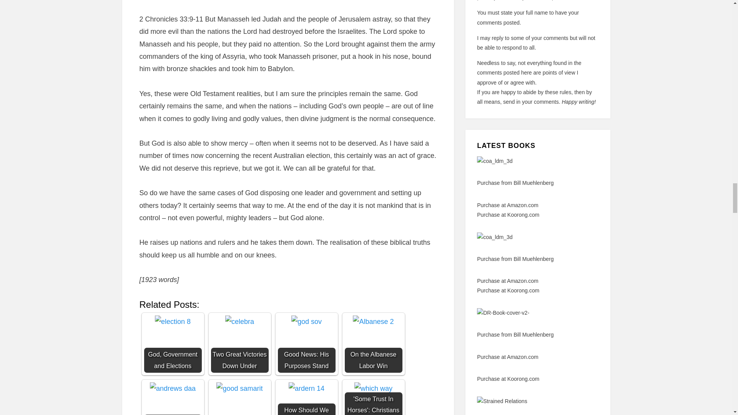  Describe the element at coordinates (373, 321) in the screenshot. I see `On the Albanese Labor Win` at that location.